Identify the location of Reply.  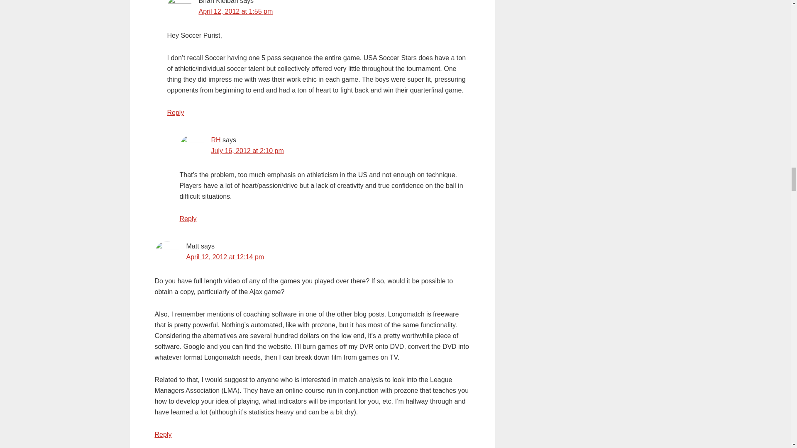
(163, 434).